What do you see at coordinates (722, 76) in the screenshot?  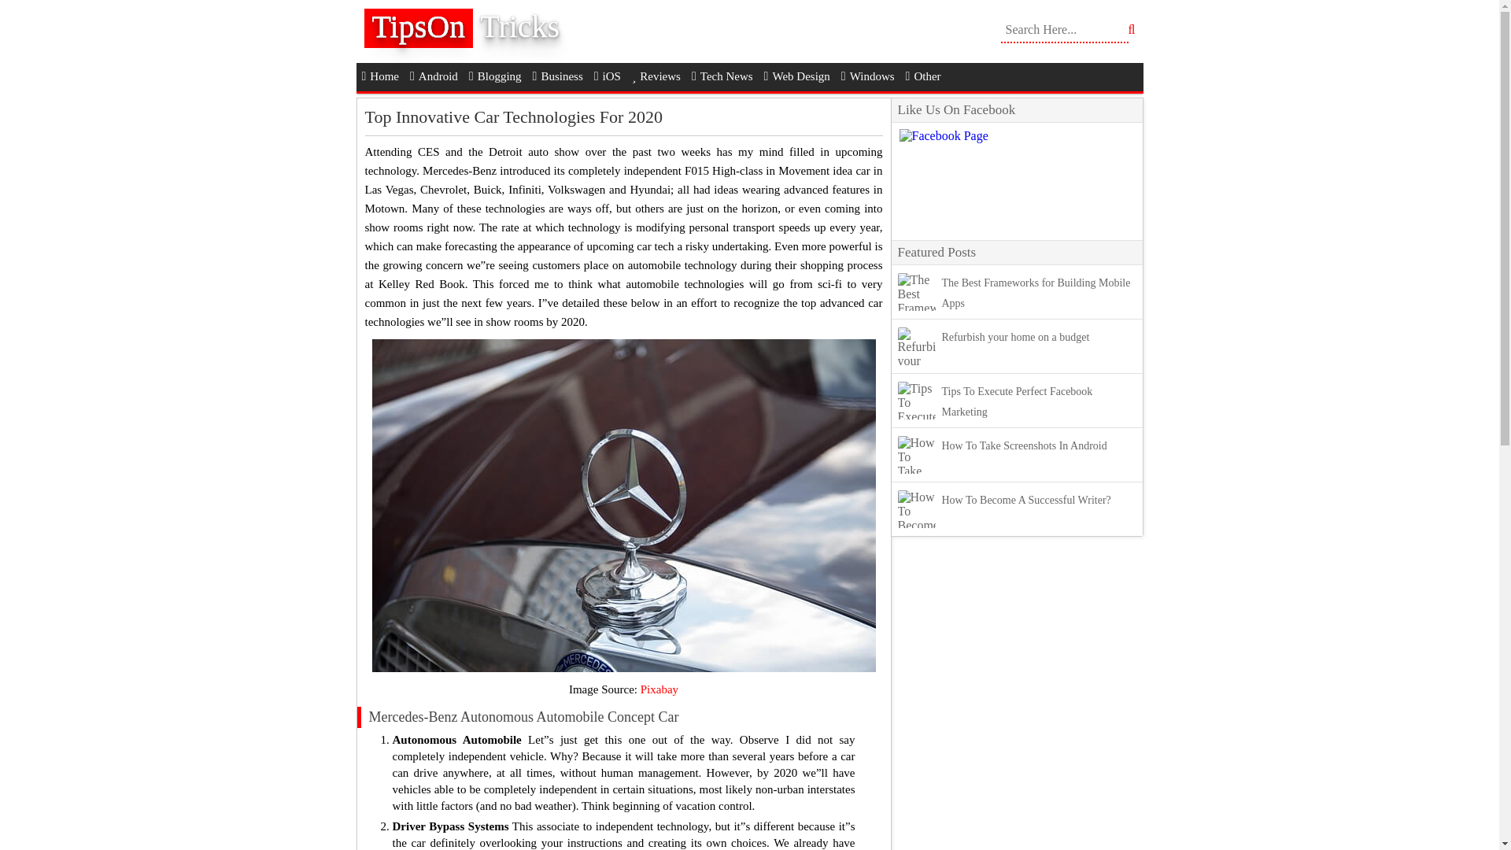 I see `Tech News` at bounding box center [722, 76].